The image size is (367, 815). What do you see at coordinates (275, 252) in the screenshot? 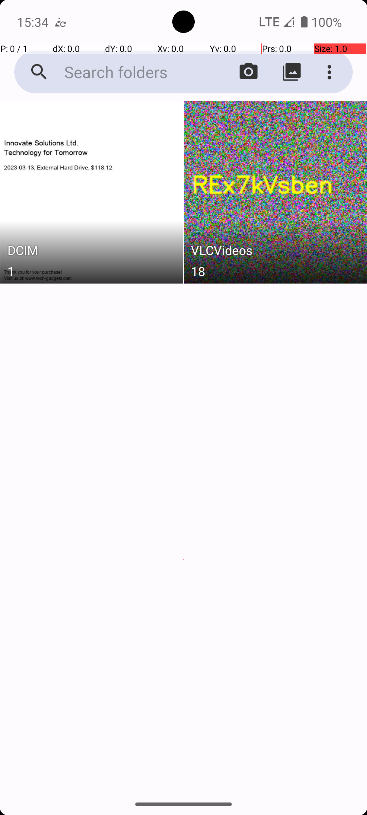
I see `VLCVideos` at bounding box center [275, 252].